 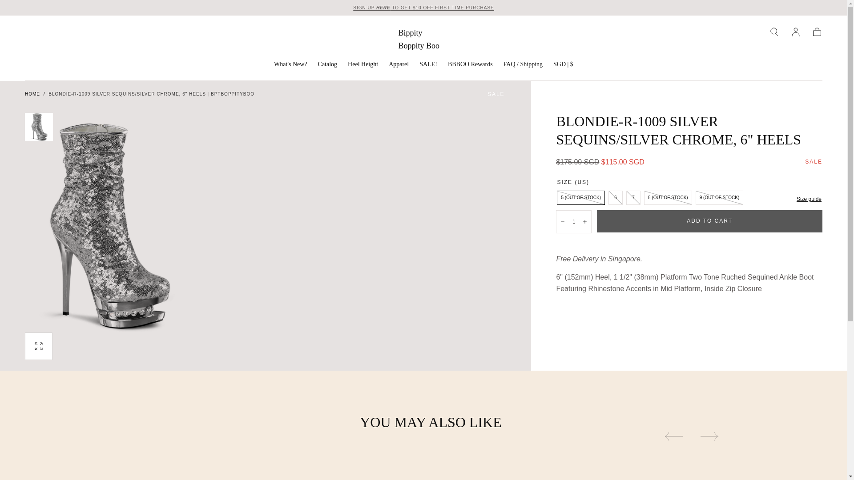 What do you see at coordinates (470, 66) in the screenshot?
I see `BBBOO Rewards` at bounding box center [470, 66].